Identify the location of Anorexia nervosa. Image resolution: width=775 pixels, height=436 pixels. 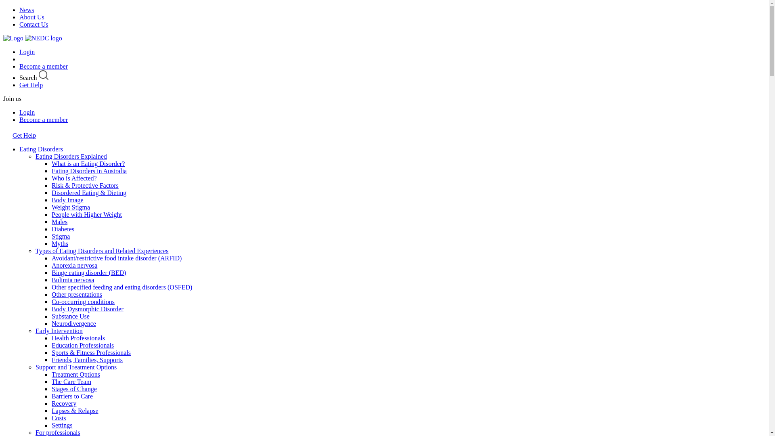
(74, 266).